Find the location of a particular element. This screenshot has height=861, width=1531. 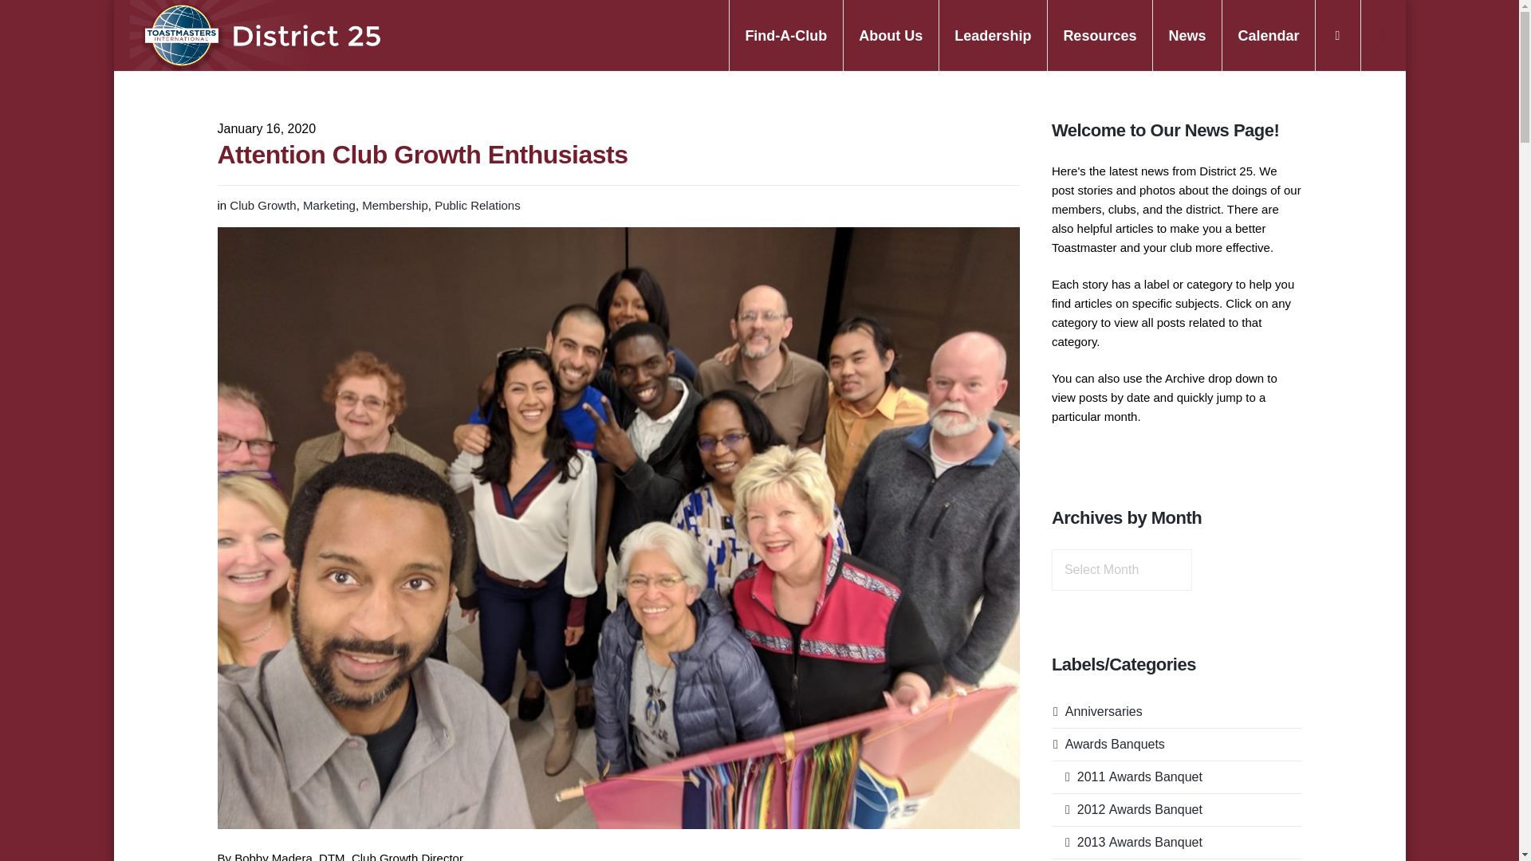

Leadership is located at coordinates (992, 35).